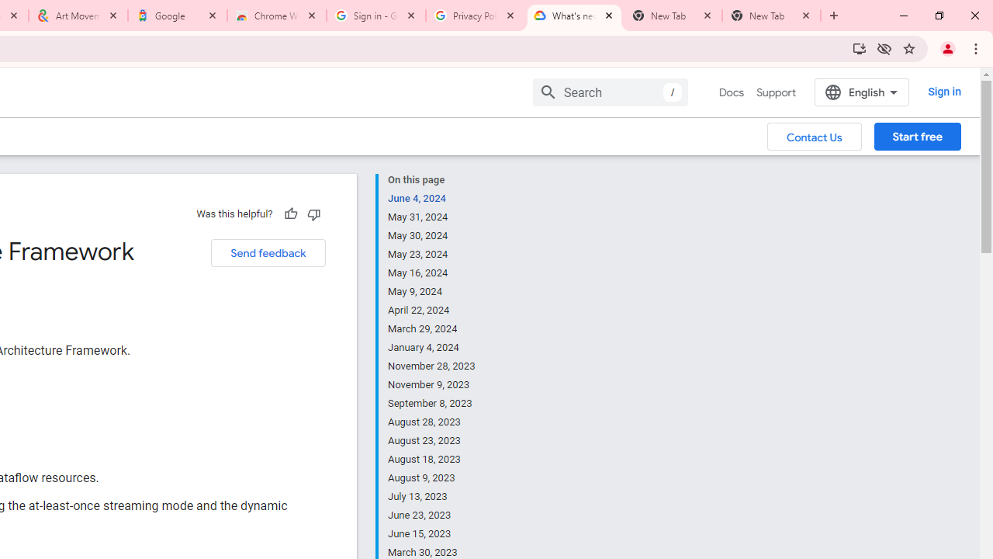  Describe the element at coordinates (432, 441) in the screenshot. I see `August 23, 2023` at that location.